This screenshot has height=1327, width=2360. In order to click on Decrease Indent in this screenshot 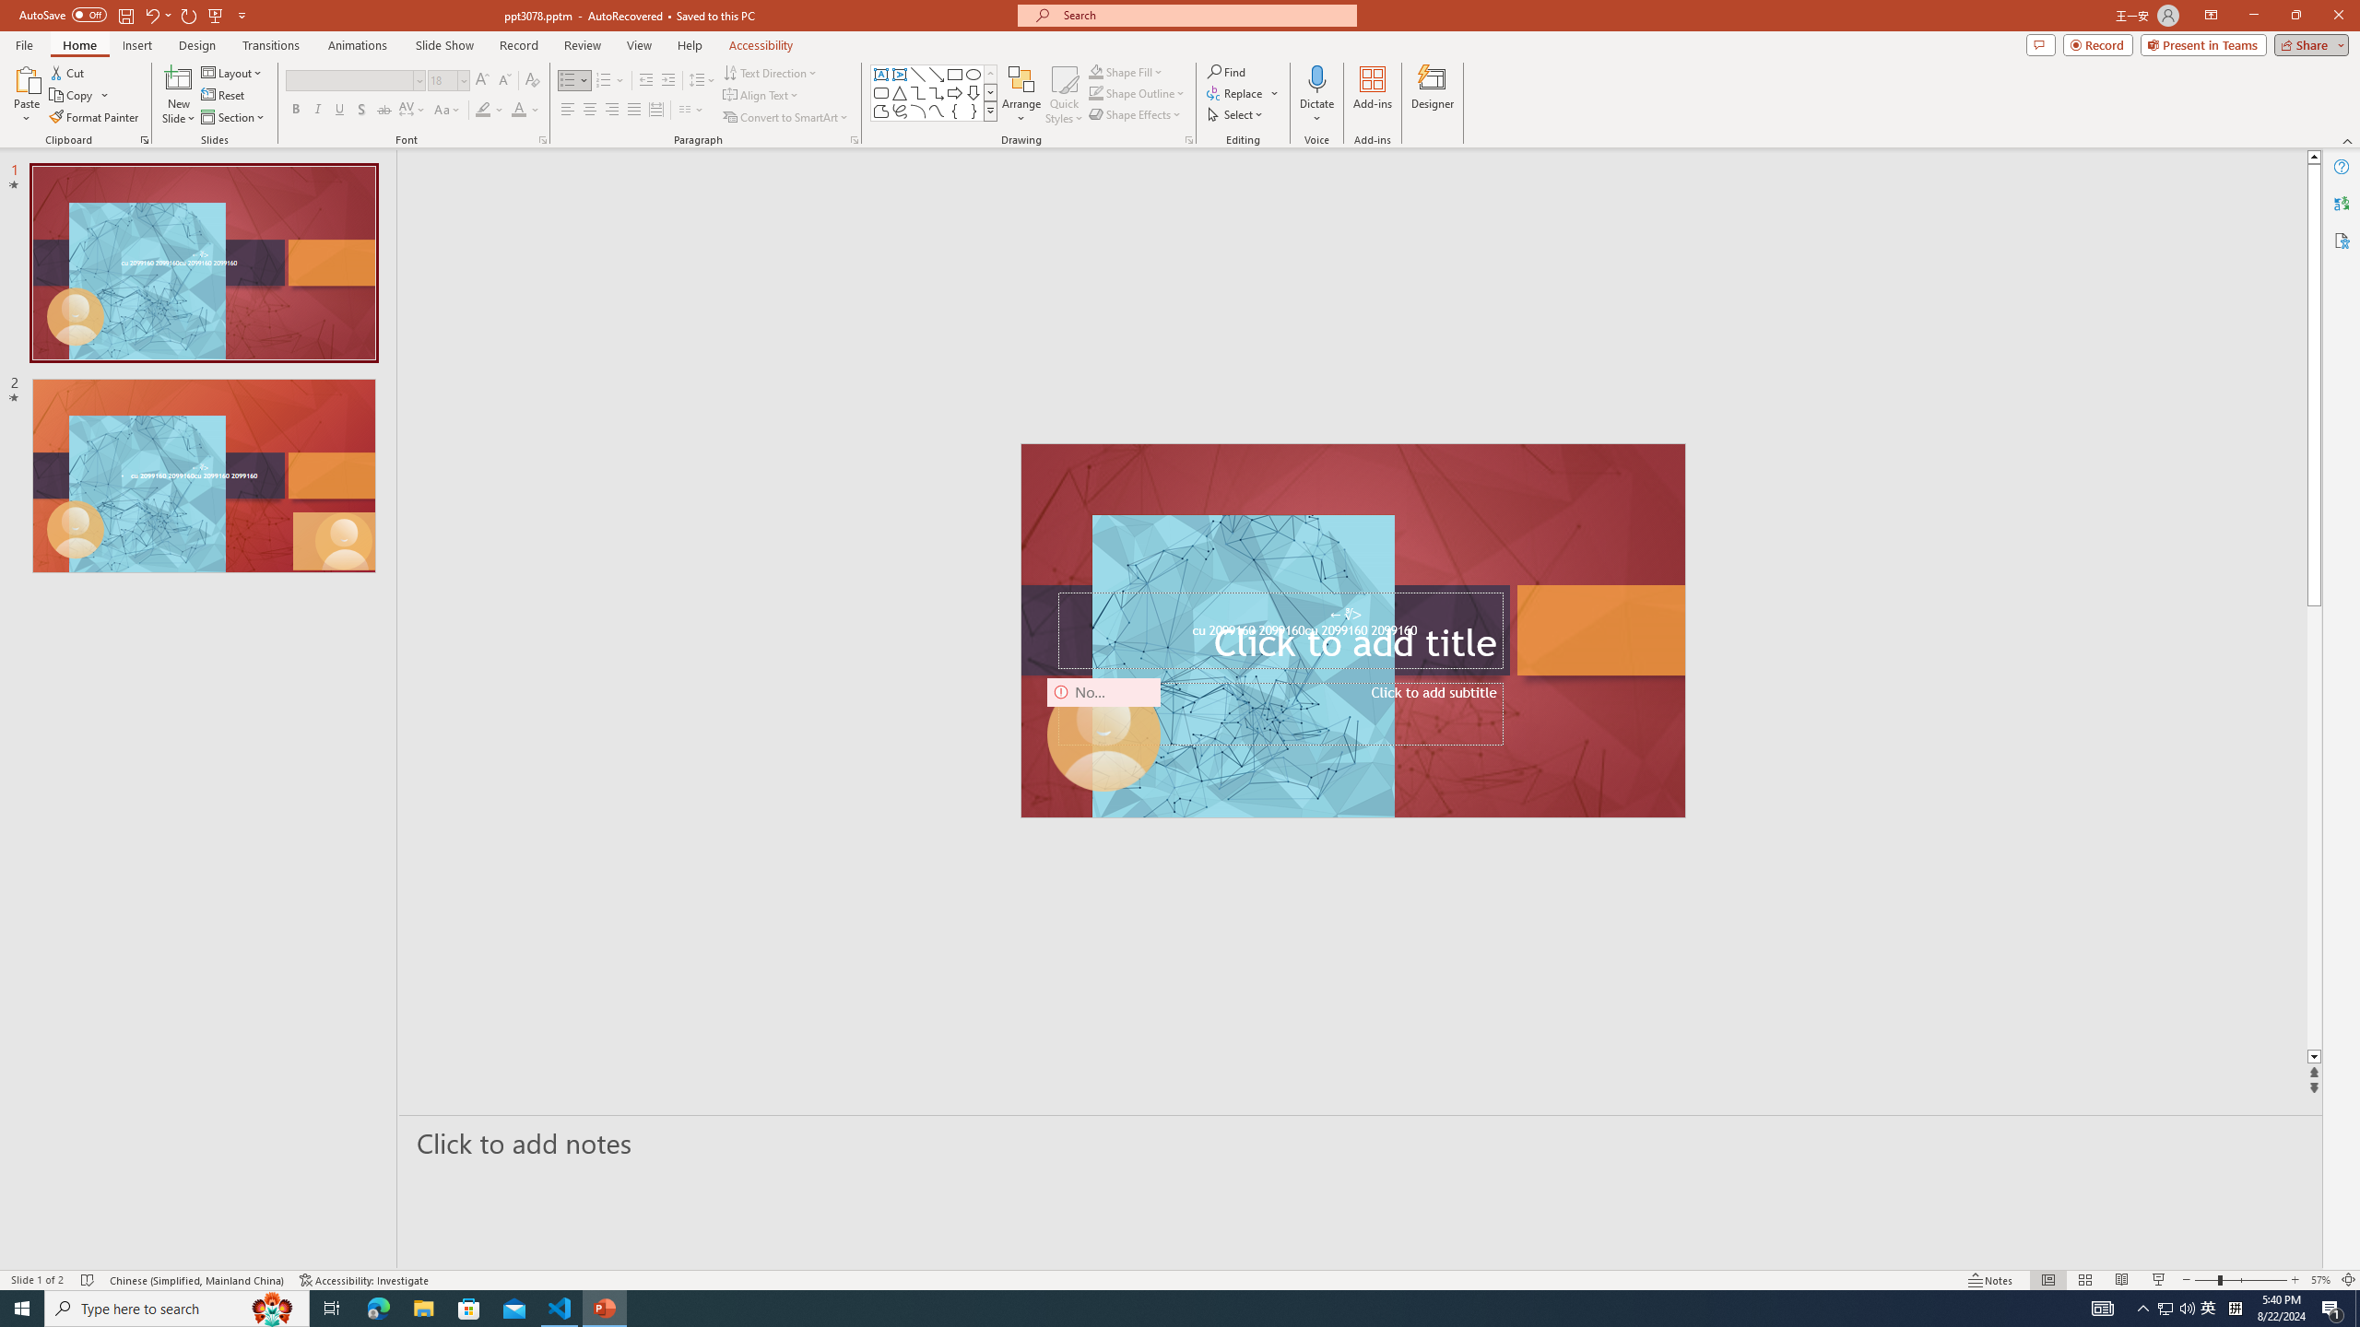, I will do `click(646, 81)`.